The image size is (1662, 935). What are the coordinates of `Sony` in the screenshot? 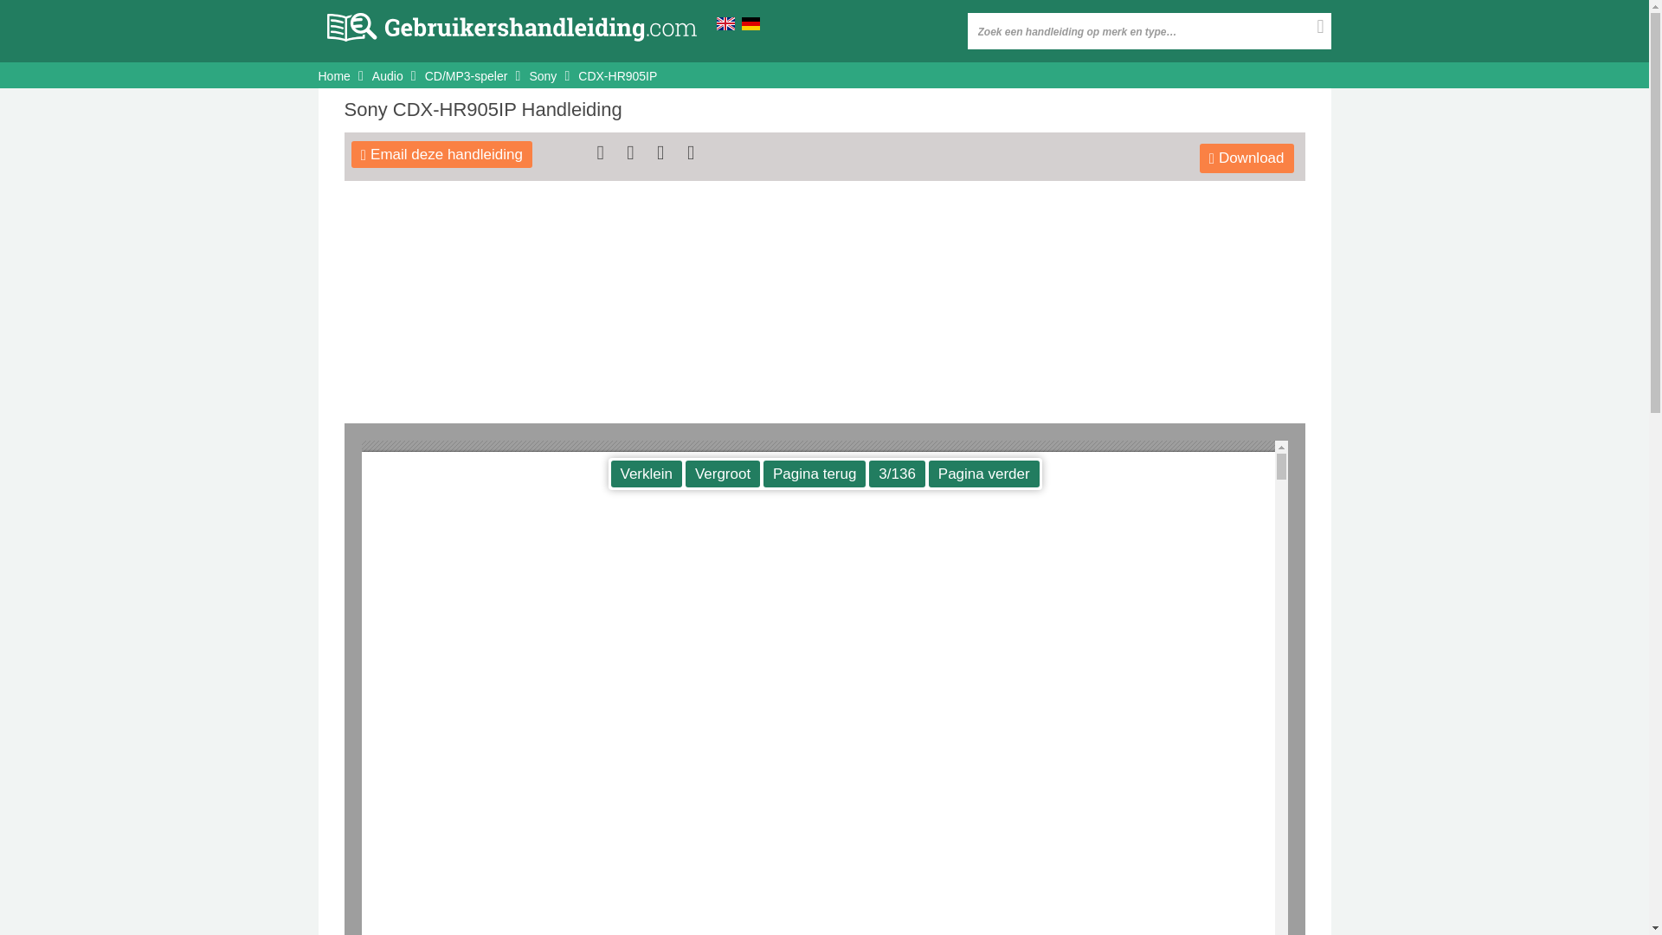 It's located at (542, 76).